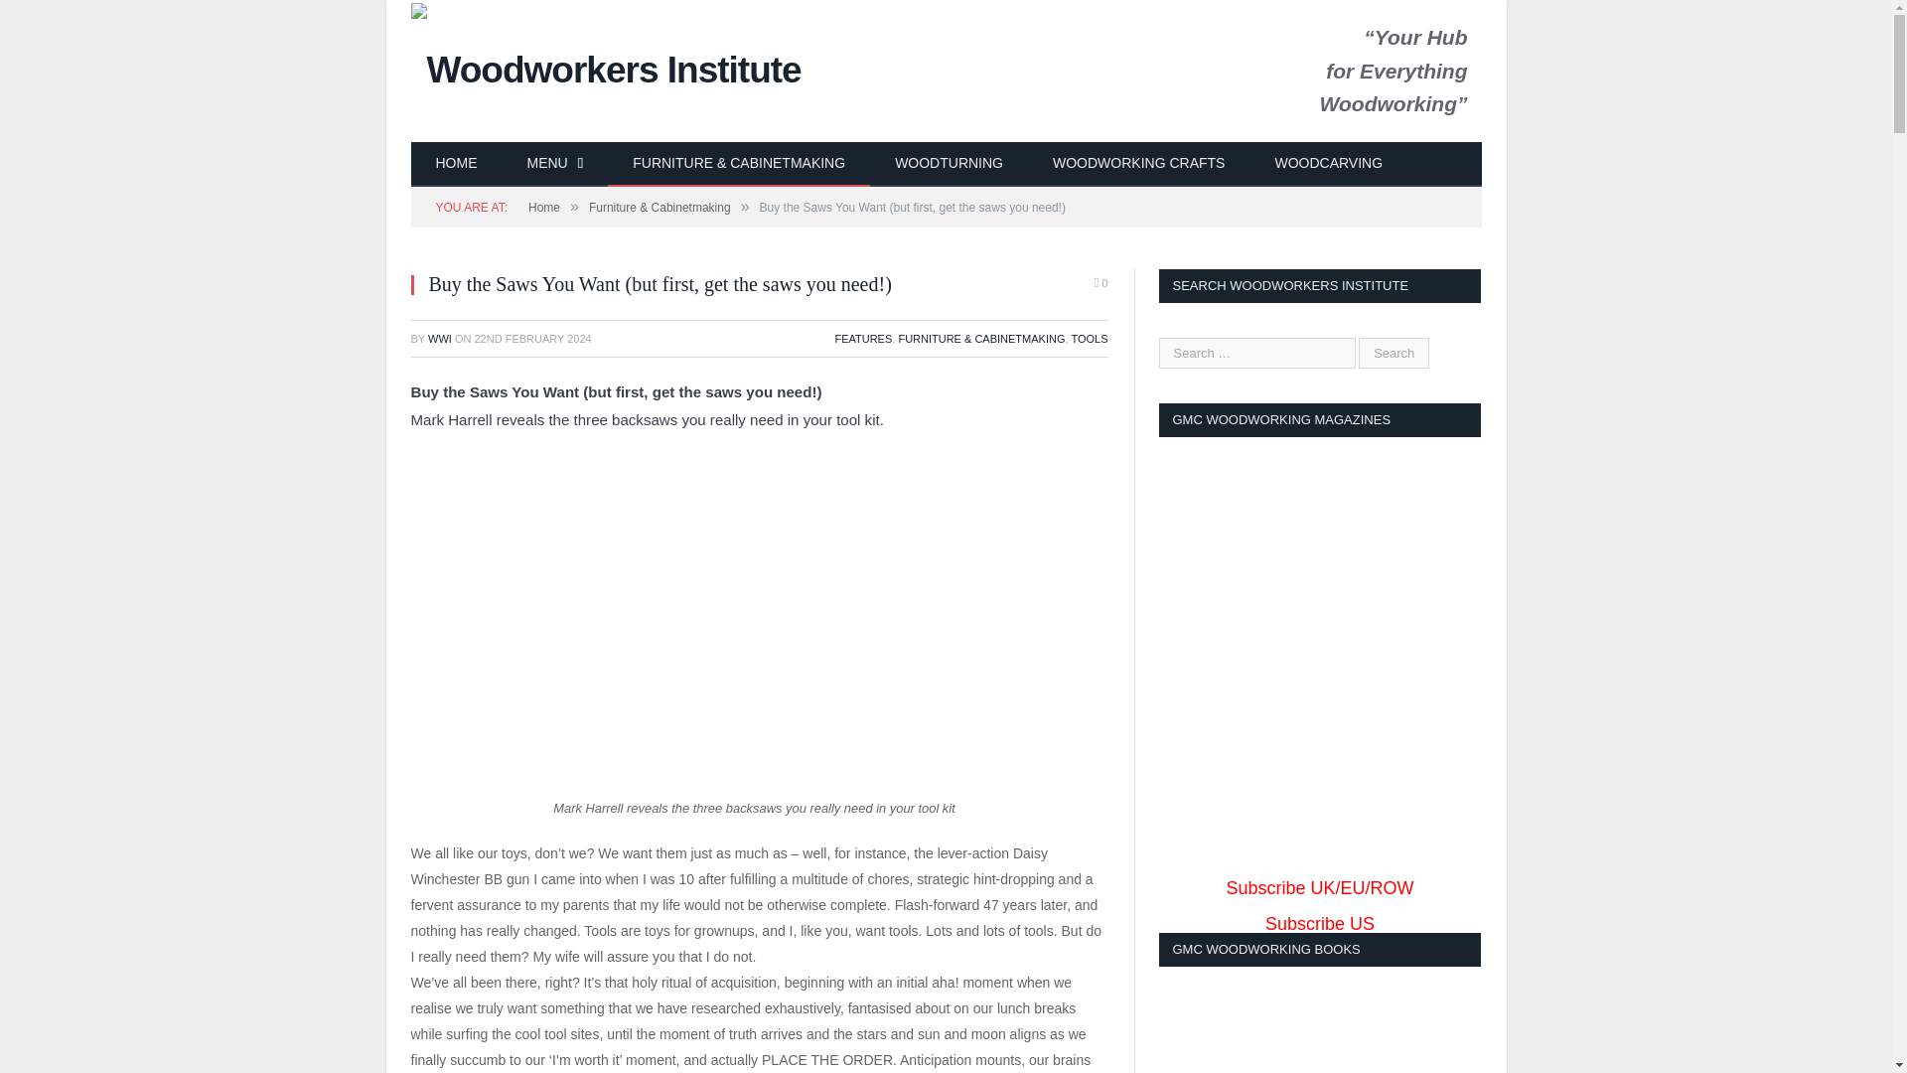 The image size is (1907, 1073). I want to click on Woodworkers Institute, so click(606, 67).